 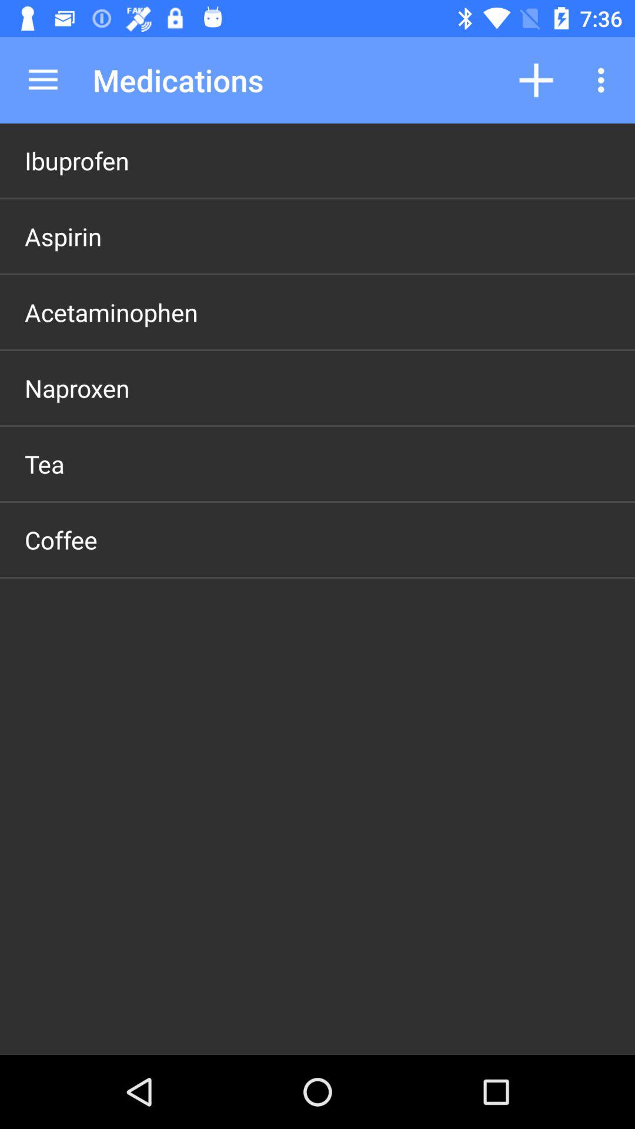 What do you see at coordinates (111, 312) in the screenshot?
I see `scroll until acetaminophen app` at bounding box center [111, 312].